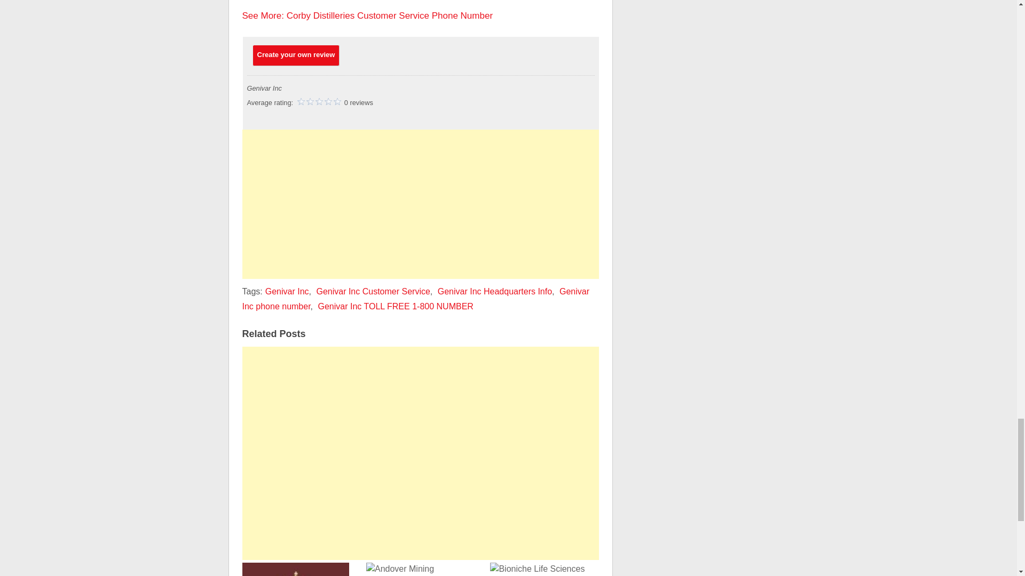  I want to click on Genivar Inc Headquarters Info, so click(494, 291).